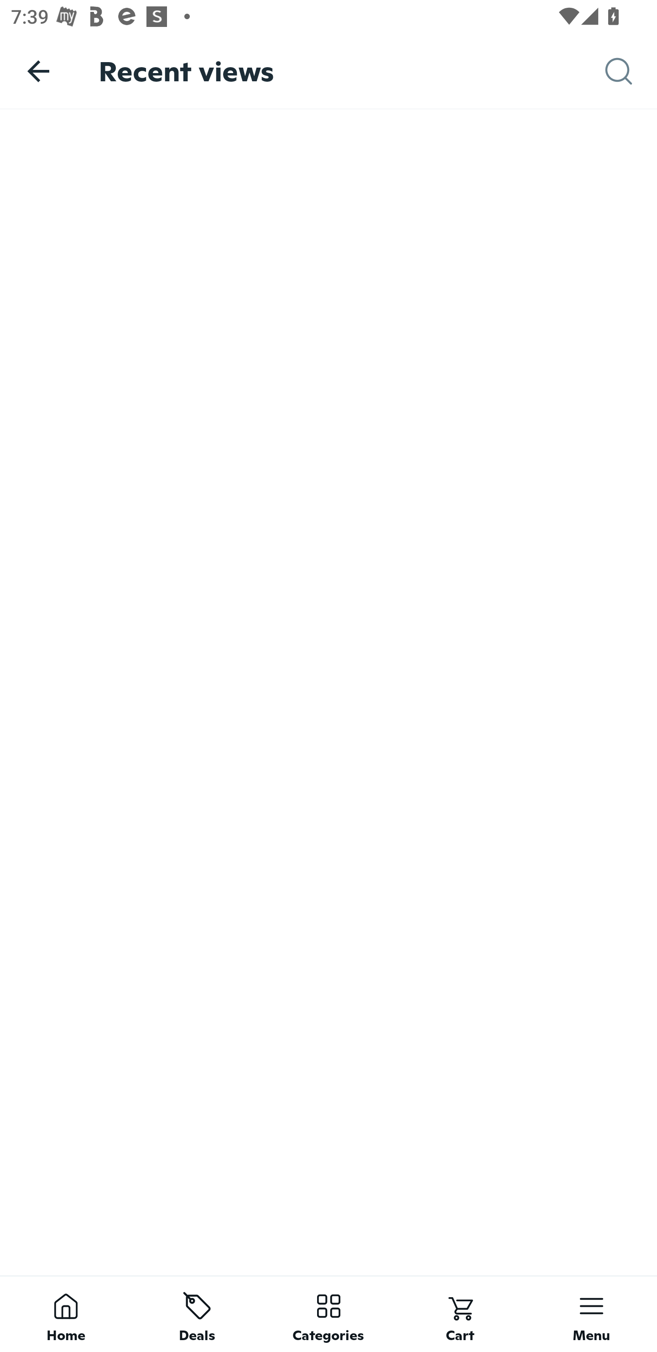  What do you see at coordinates (631, 71) in the screenshot?
I see `Search` at bounding box center [631, 71].